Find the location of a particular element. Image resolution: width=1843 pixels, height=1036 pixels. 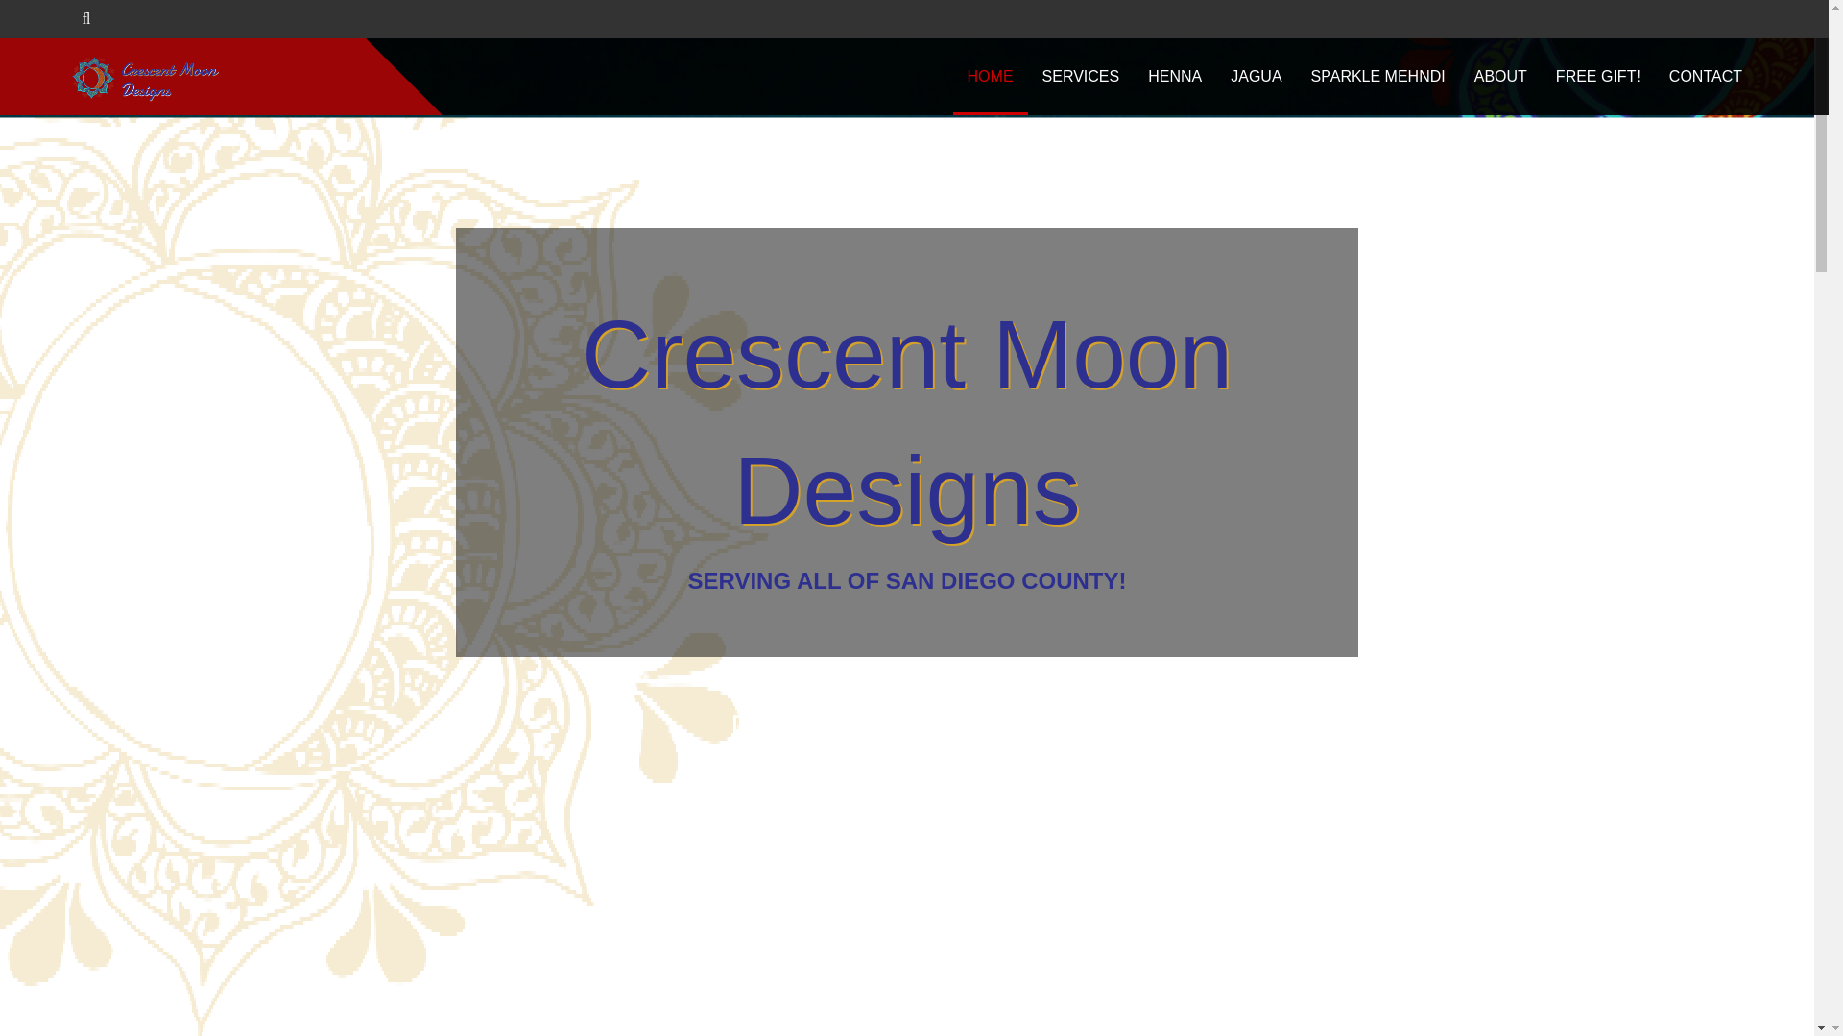

SERVICES is located at coordinates (1081, 76).